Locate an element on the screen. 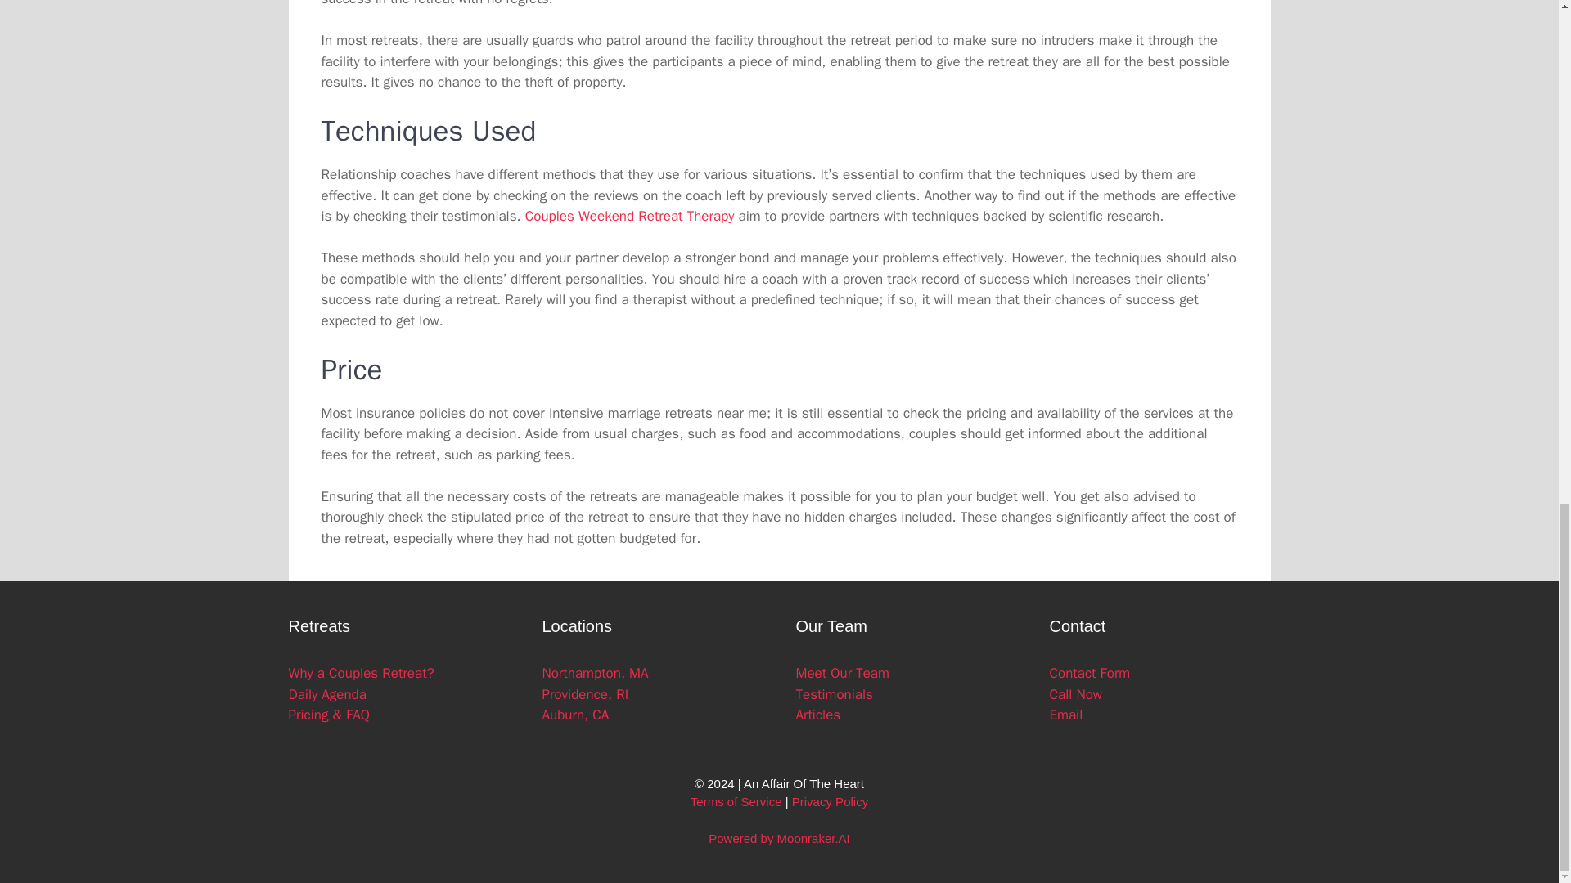 This screenshot has width=1571, height=883. Articles is located at coordinates (817, 715).